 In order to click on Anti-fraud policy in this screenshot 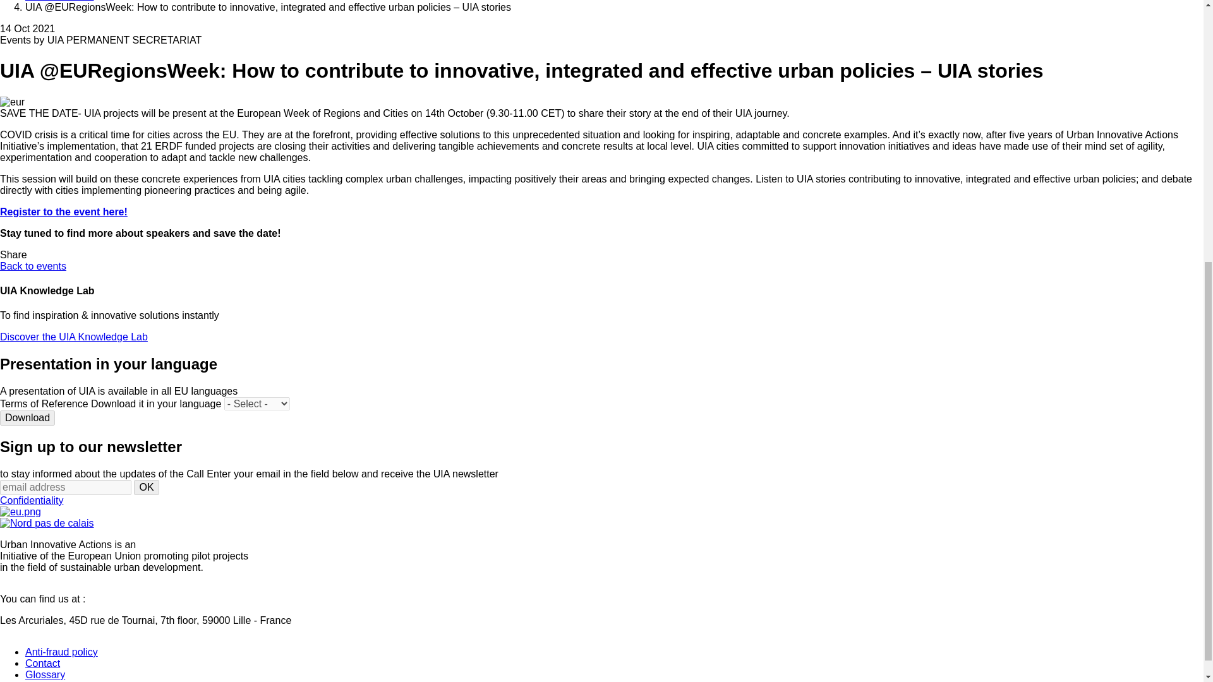, I will do `click(62, 652)`.